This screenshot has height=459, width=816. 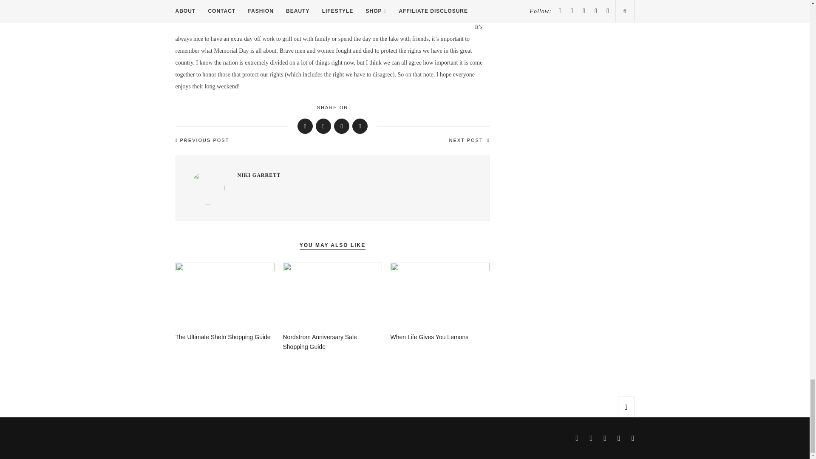 I want to click on PREVIOUS POST, so click(x=253, y=140).